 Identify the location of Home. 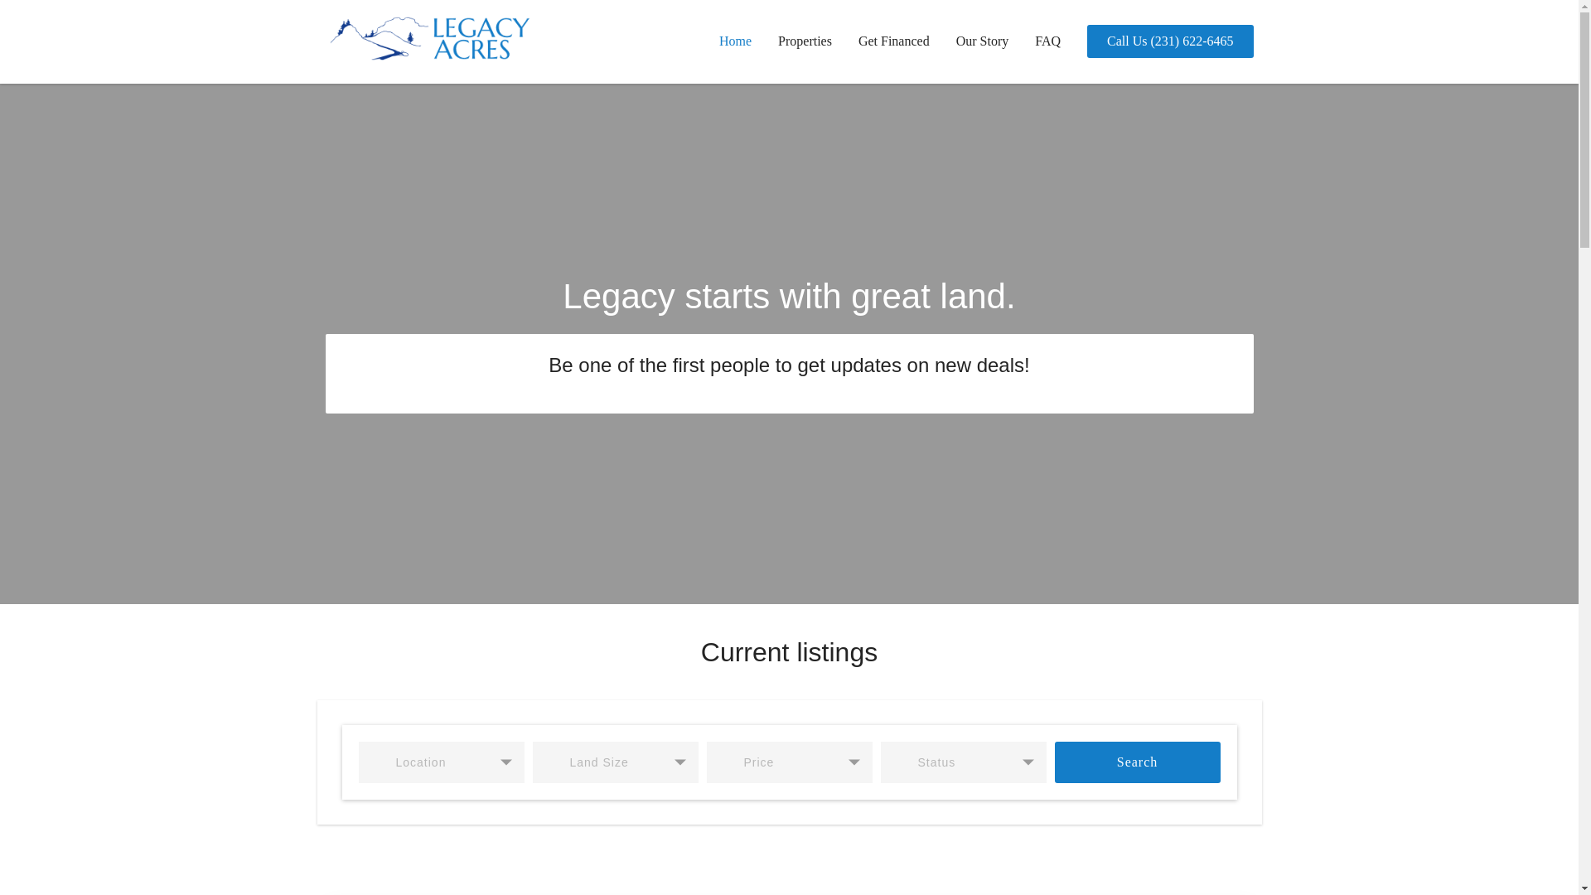
(736, 41).